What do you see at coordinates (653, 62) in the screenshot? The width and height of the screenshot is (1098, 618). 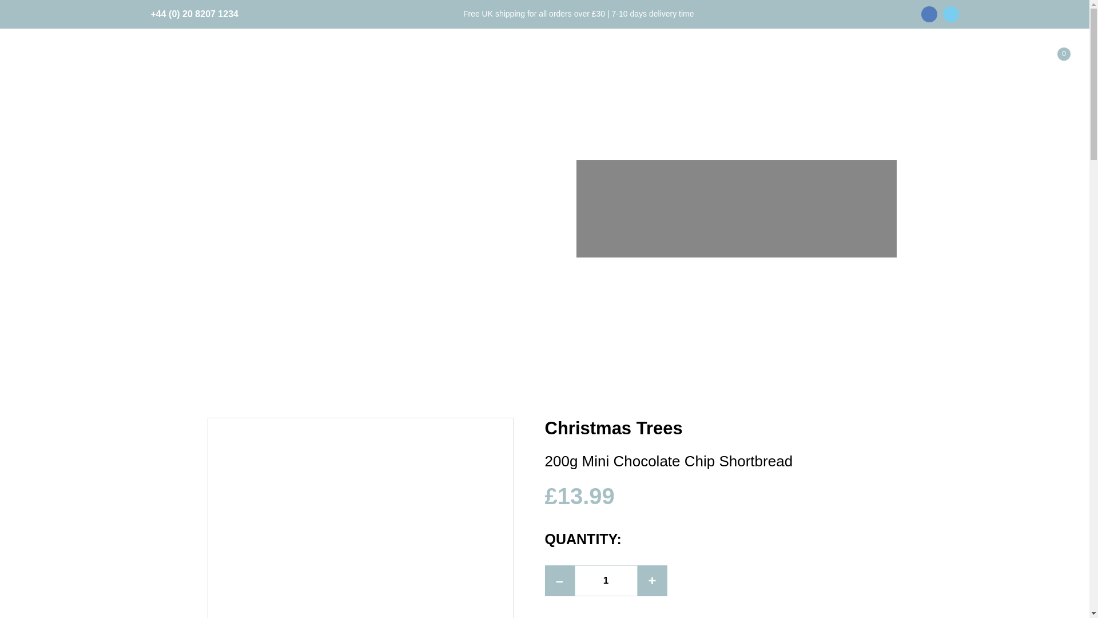 I see `MY ACCOUNT` at bounding box center [653, 62].